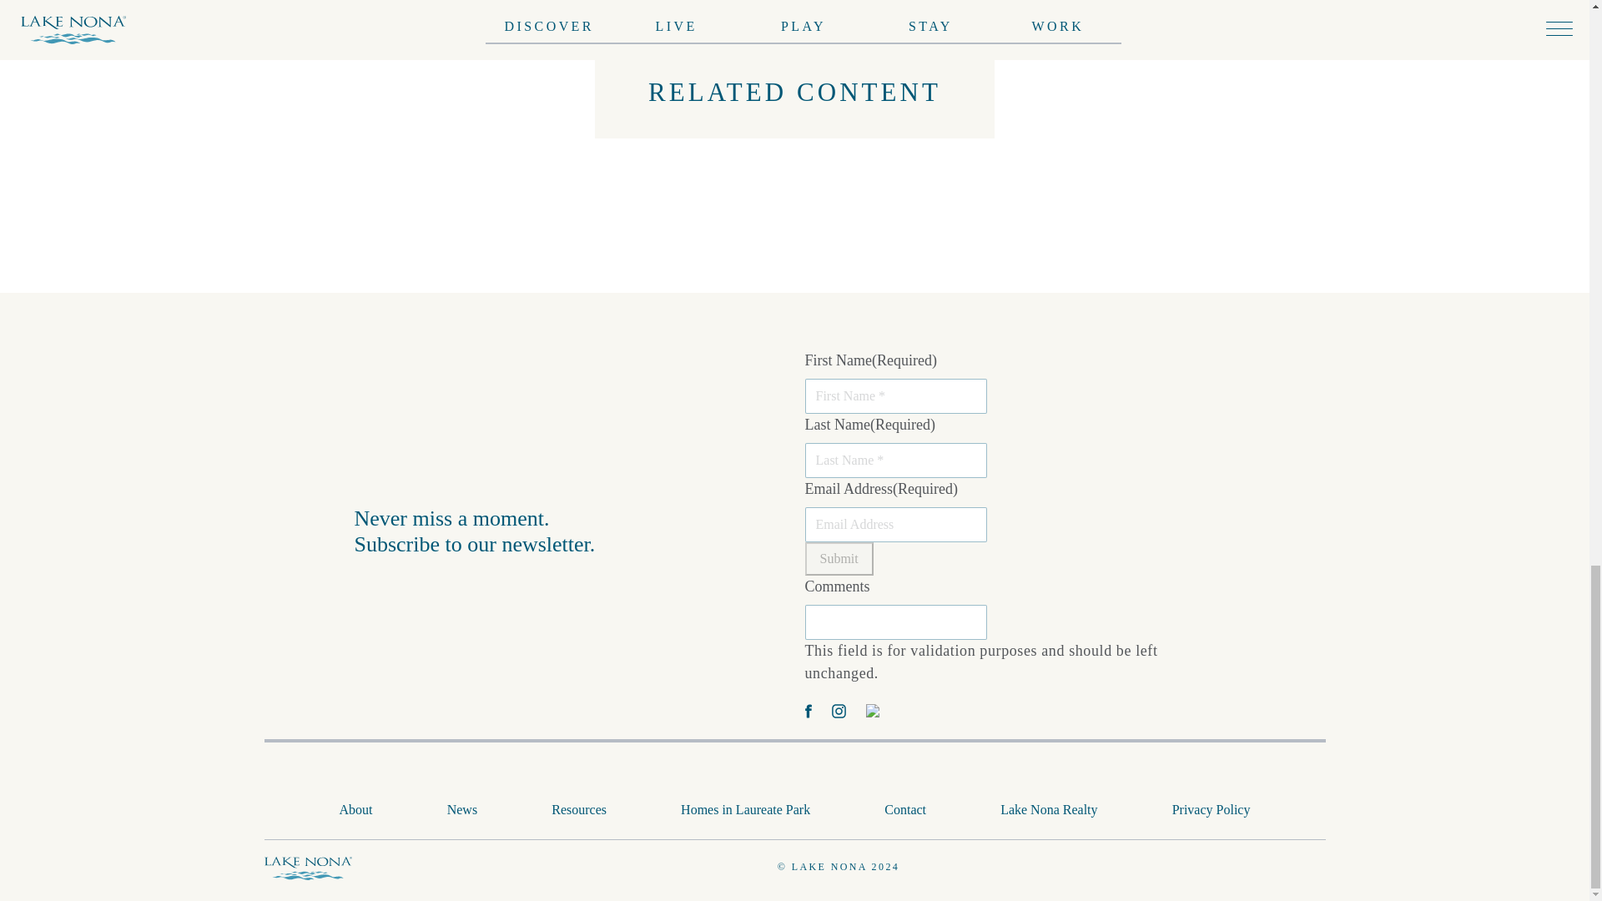  What do you see at coordinates (838, 559) in the screenshot?
I see `Submit` at bounding box center [838, 559].